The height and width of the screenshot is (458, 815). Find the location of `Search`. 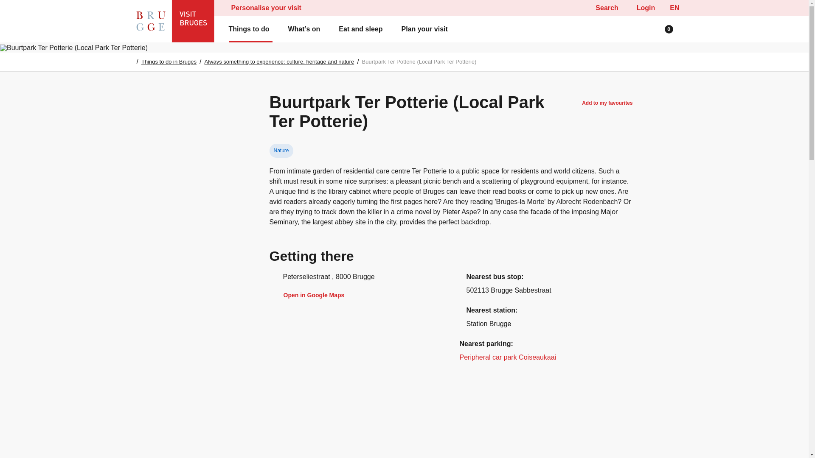

Search is located at coordinates (602, 8).